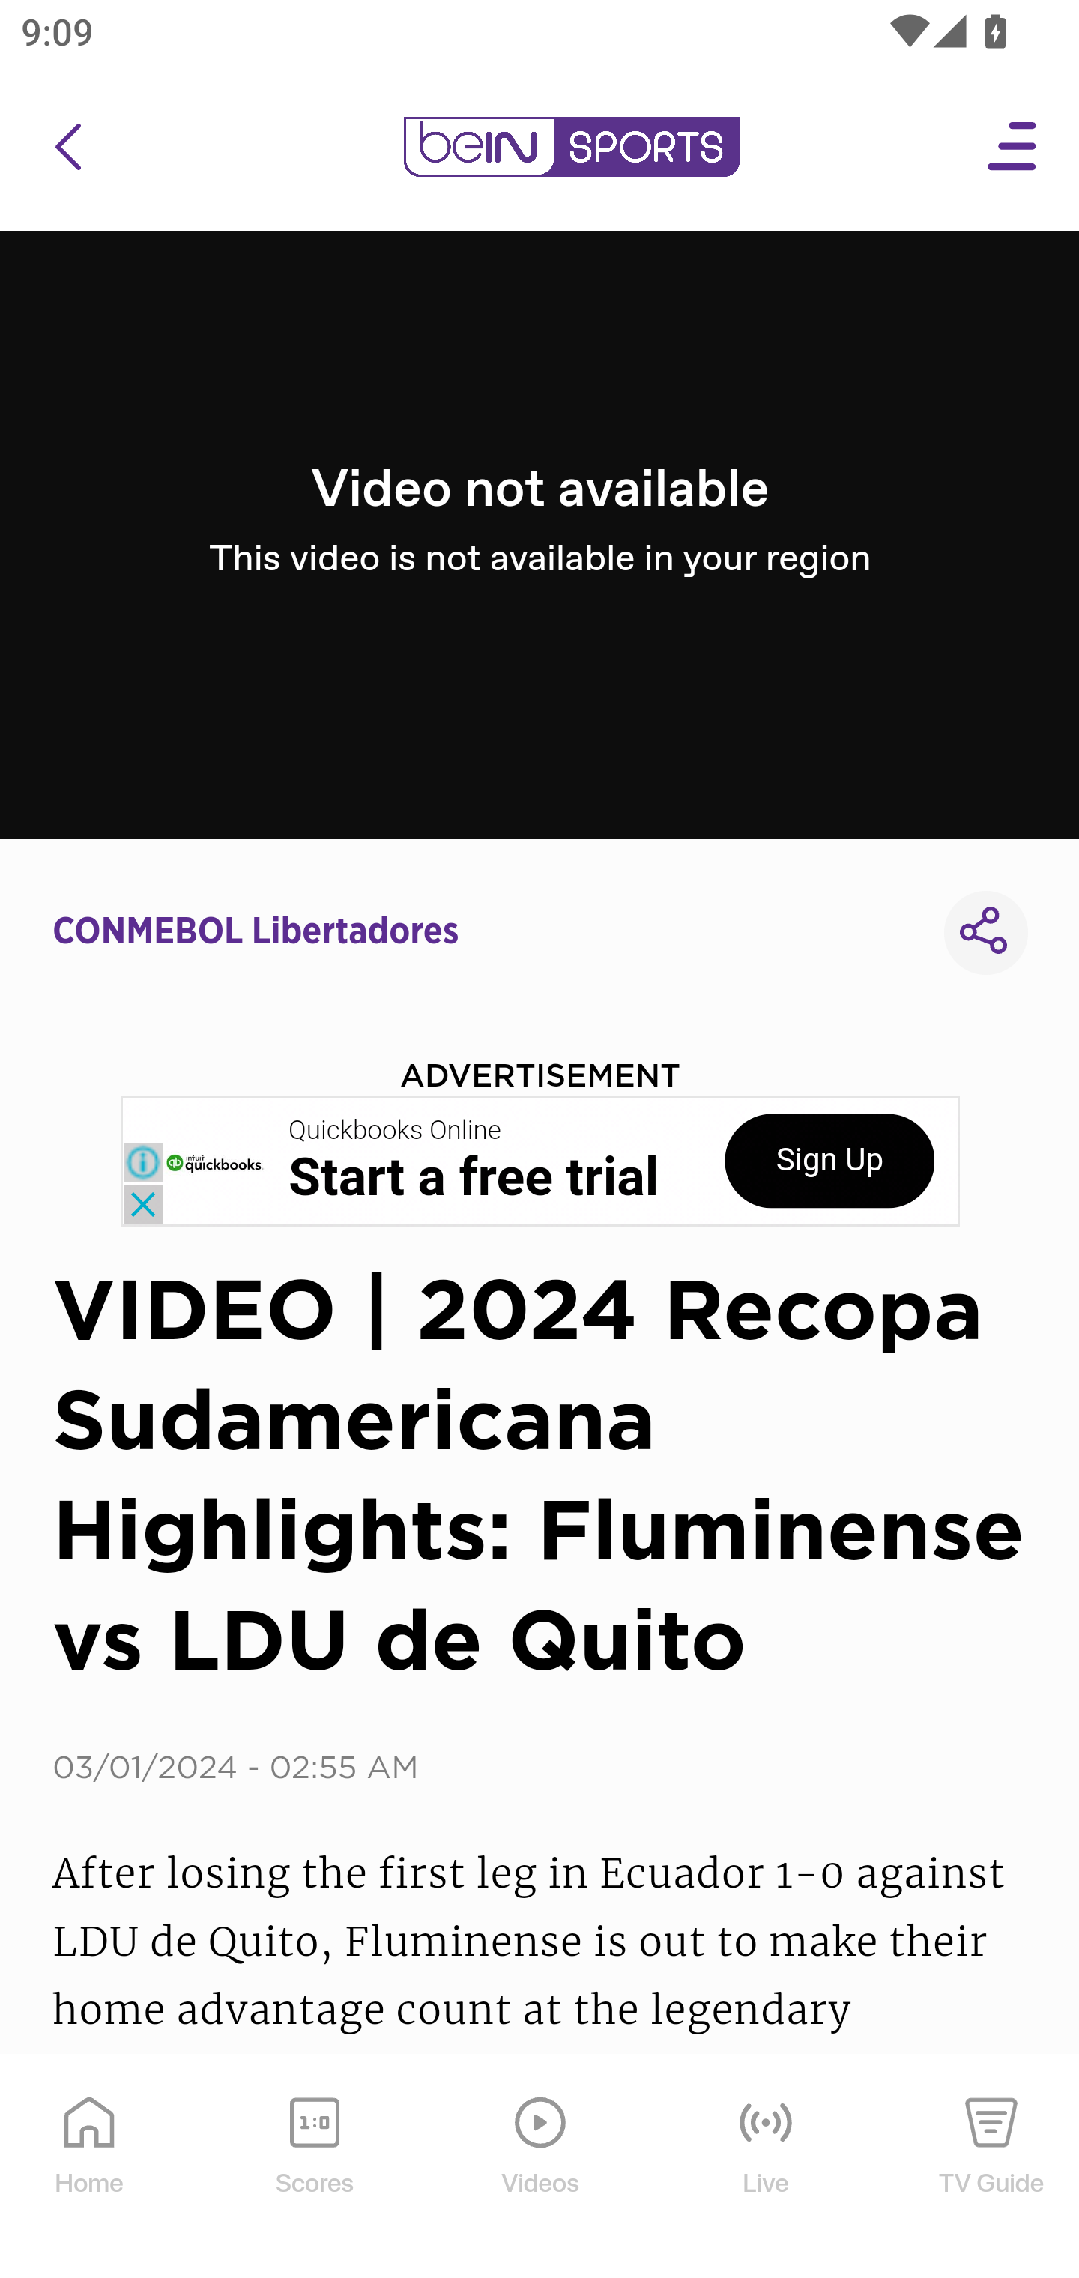 This screenshot has width=1079, height=2278. I want to click on icon back, so click(67, 147).